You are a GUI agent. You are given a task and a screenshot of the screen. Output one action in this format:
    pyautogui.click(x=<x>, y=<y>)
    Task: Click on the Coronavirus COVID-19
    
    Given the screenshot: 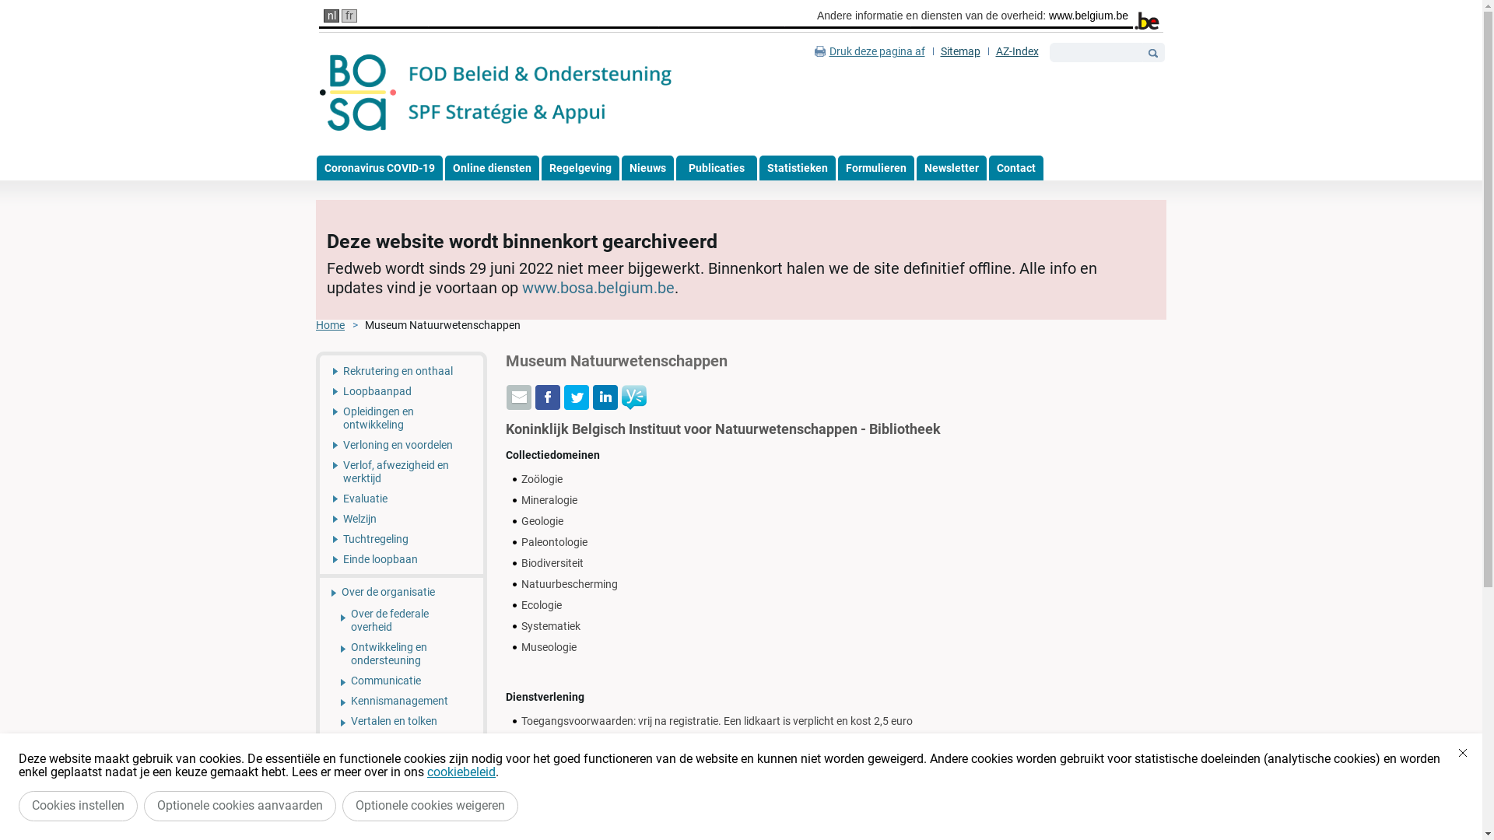 What is the action you would take?
    pyautogui.click(x=379, y=168)
    